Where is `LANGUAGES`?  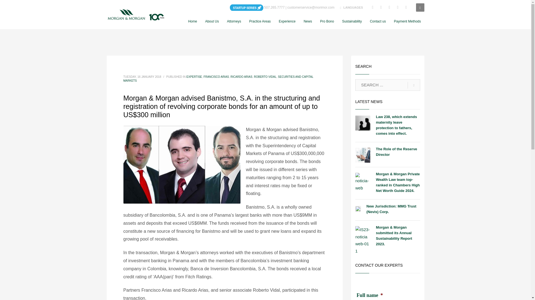 LANGUAGES is located at coordinates (351, 7).